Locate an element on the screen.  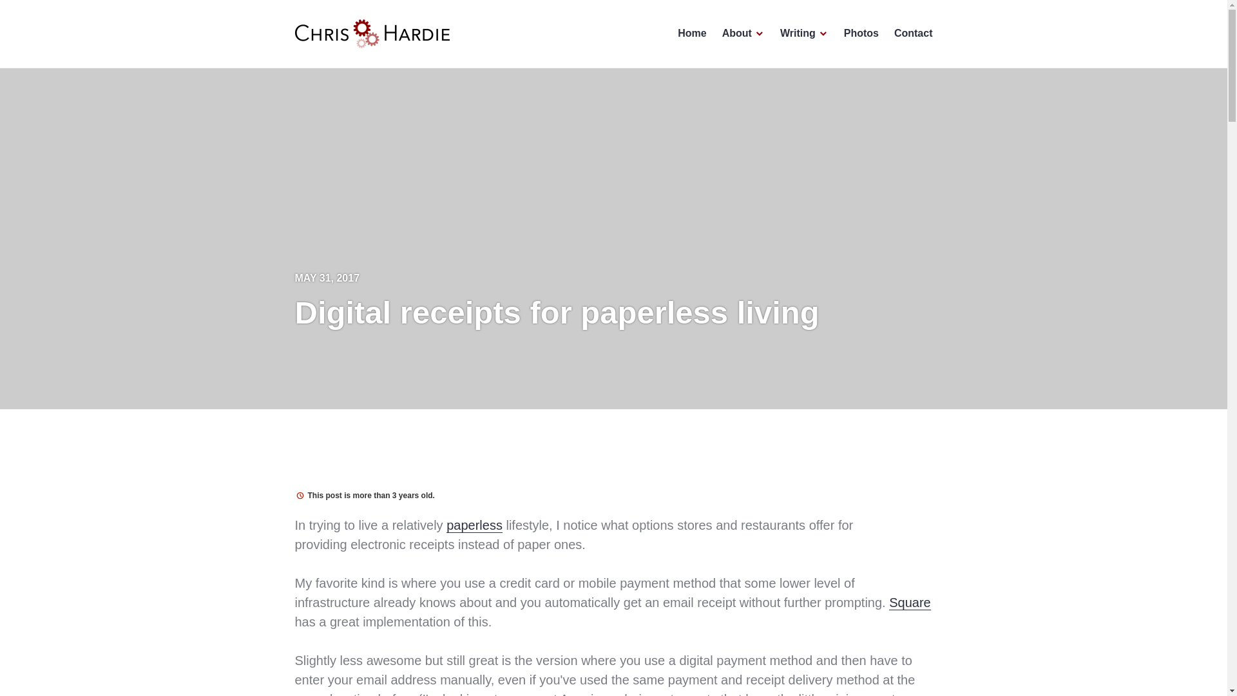
Square is located at coordinates (910, 603).